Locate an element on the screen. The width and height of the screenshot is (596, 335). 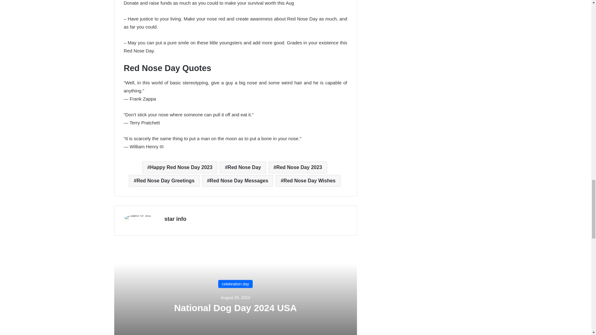
Red Nose Day is located at coordinates (243, 167).